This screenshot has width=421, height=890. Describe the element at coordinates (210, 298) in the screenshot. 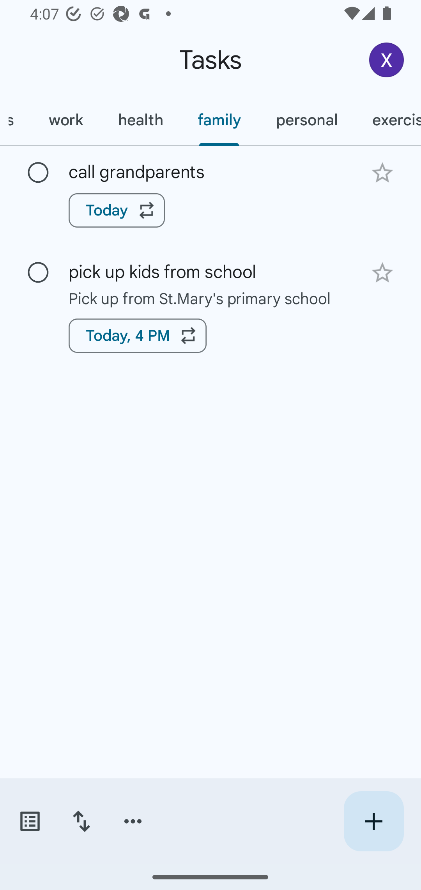

I see `Pick up from St.Mary's primary school` at that location.